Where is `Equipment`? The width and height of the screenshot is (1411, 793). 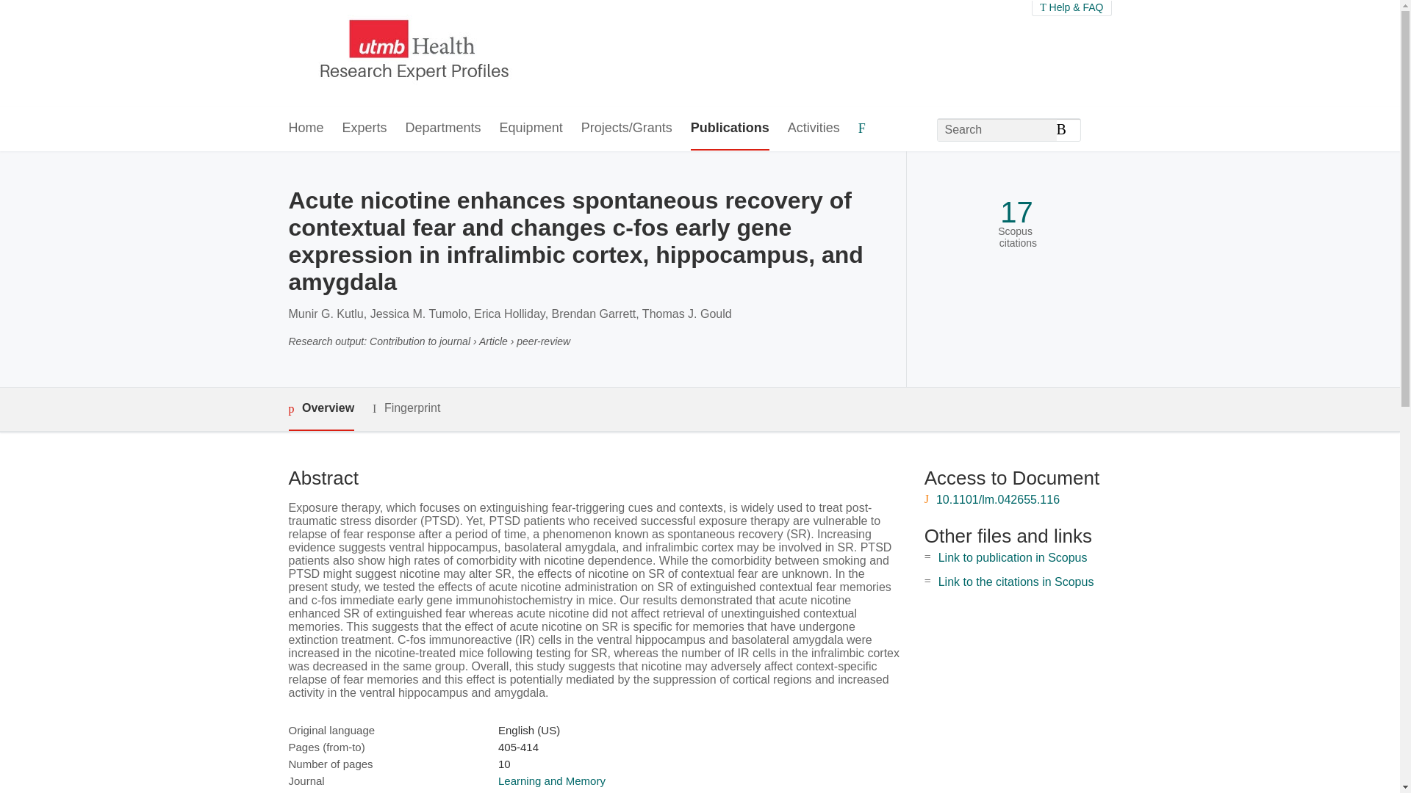
Equipment is located at coordinates (531, 128).